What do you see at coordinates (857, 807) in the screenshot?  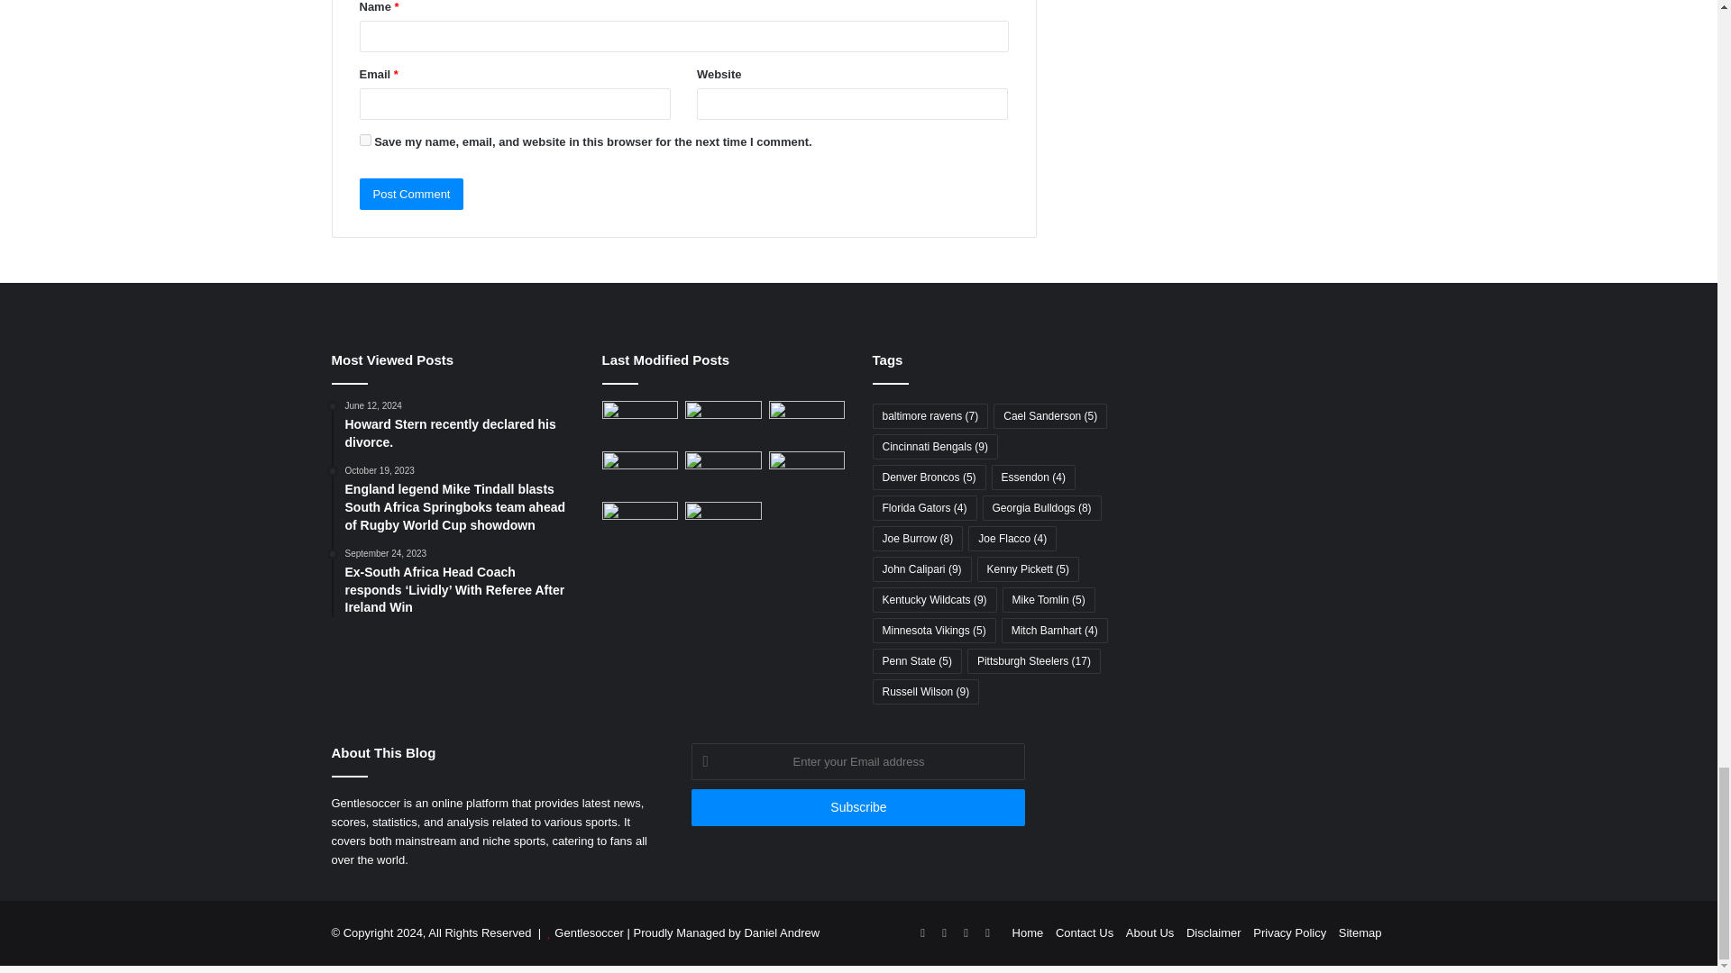 I see `Subscribe` at bounding box center [857, 807].